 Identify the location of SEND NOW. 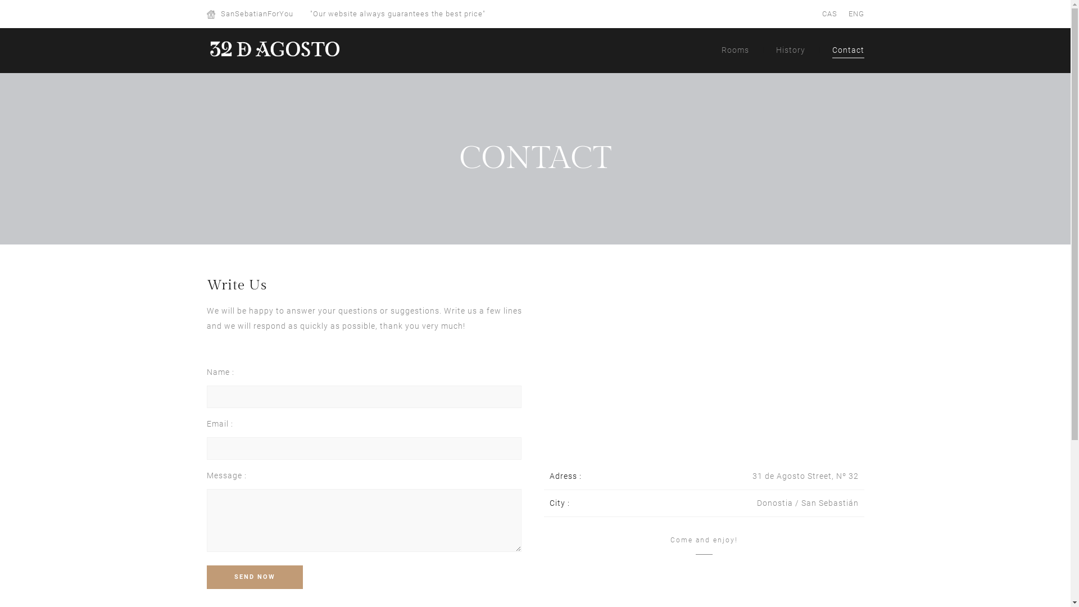
(255, 577).